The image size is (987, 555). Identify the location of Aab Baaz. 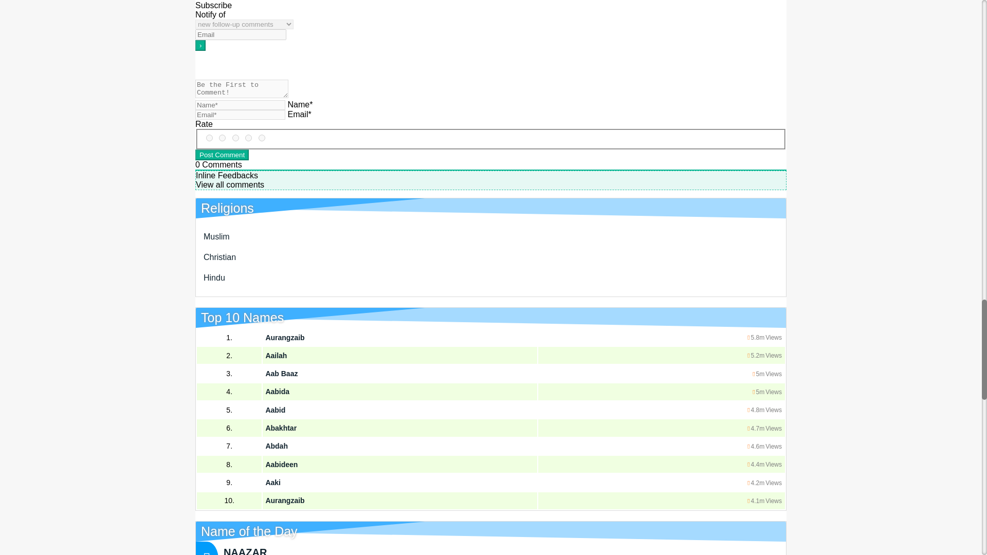
(282, 374).